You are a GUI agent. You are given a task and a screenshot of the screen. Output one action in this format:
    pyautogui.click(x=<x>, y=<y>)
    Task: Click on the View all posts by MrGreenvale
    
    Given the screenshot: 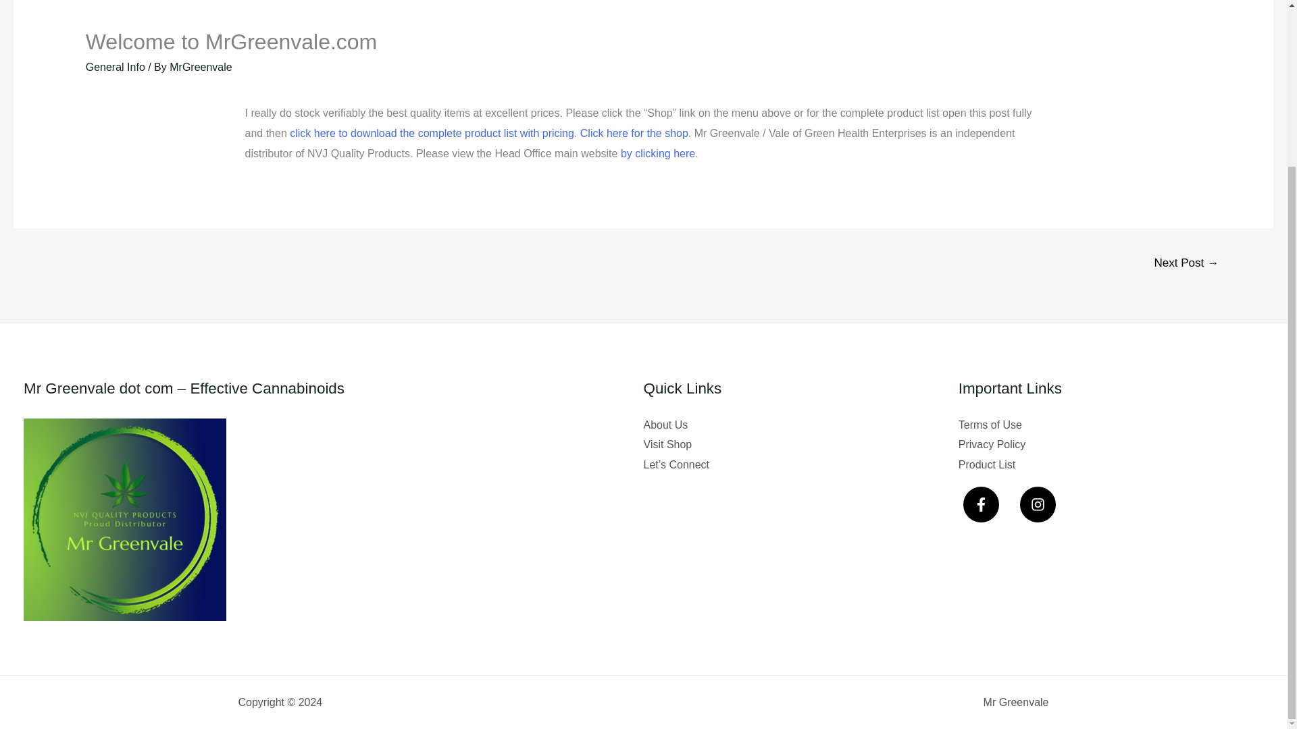 What is the action you would take?
    pyautogui.click(x=201, y=67)
    